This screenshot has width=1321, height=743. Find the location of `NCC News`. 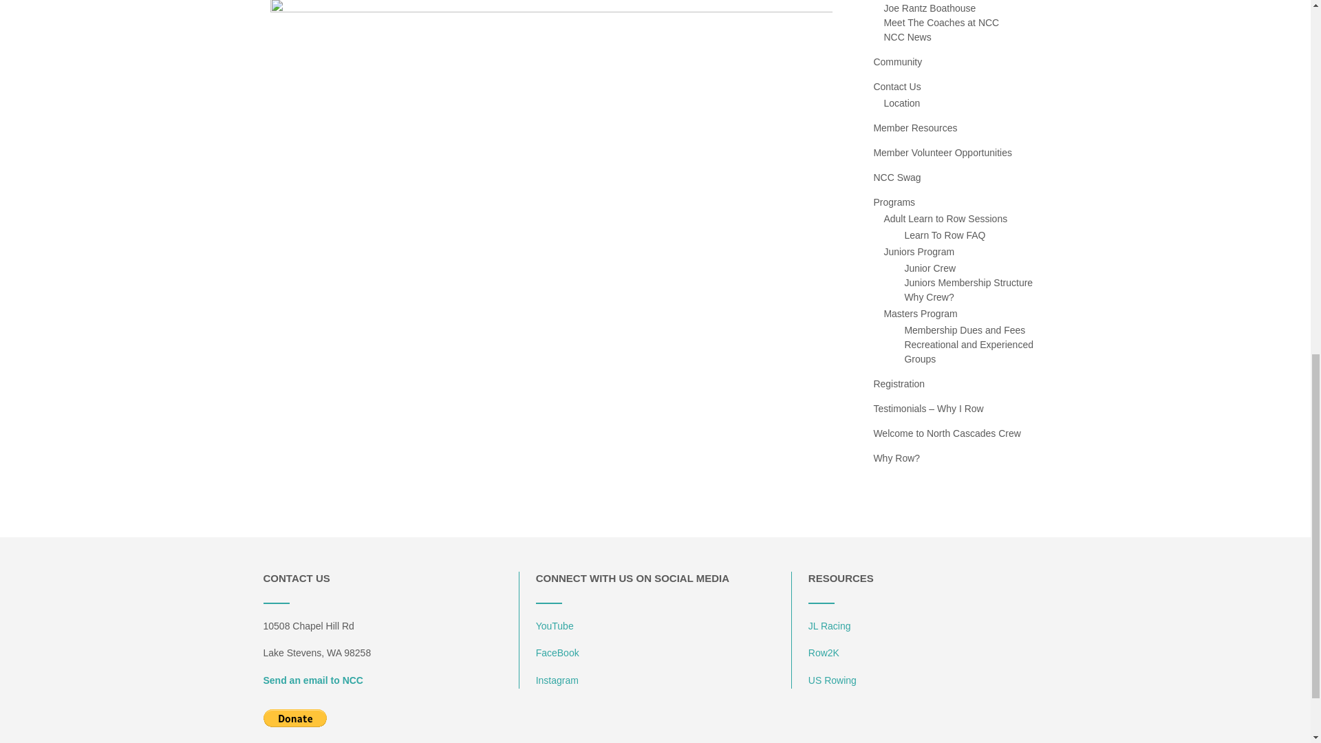

NCC News is located at coordinates (907, 37).